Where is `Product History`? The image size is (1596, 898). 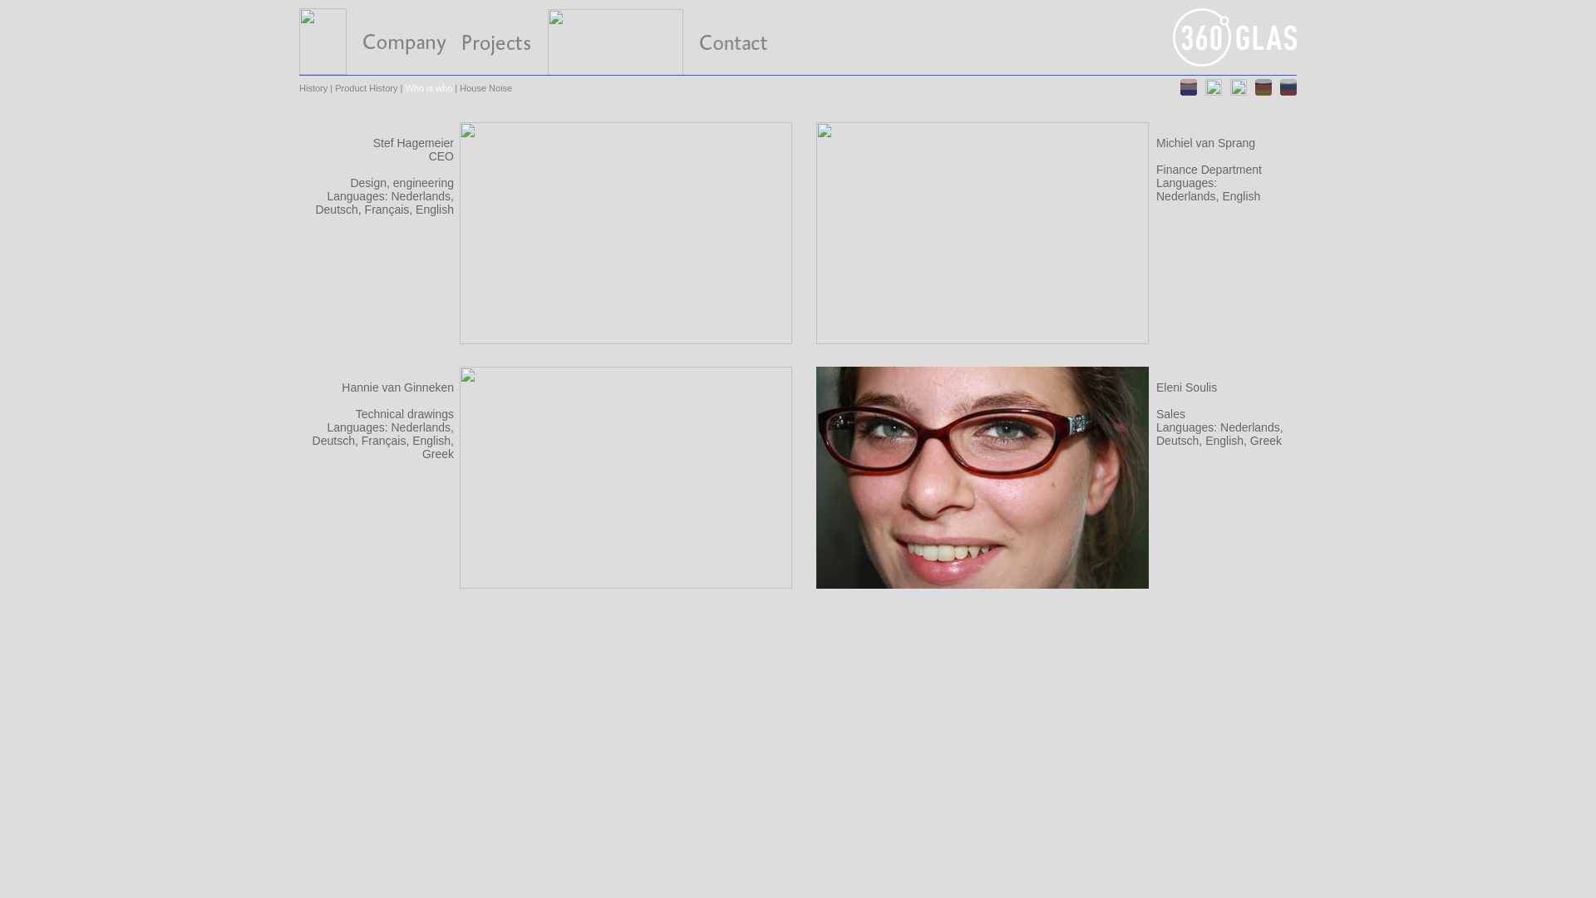 Product History is located at coordinates (366, 88).